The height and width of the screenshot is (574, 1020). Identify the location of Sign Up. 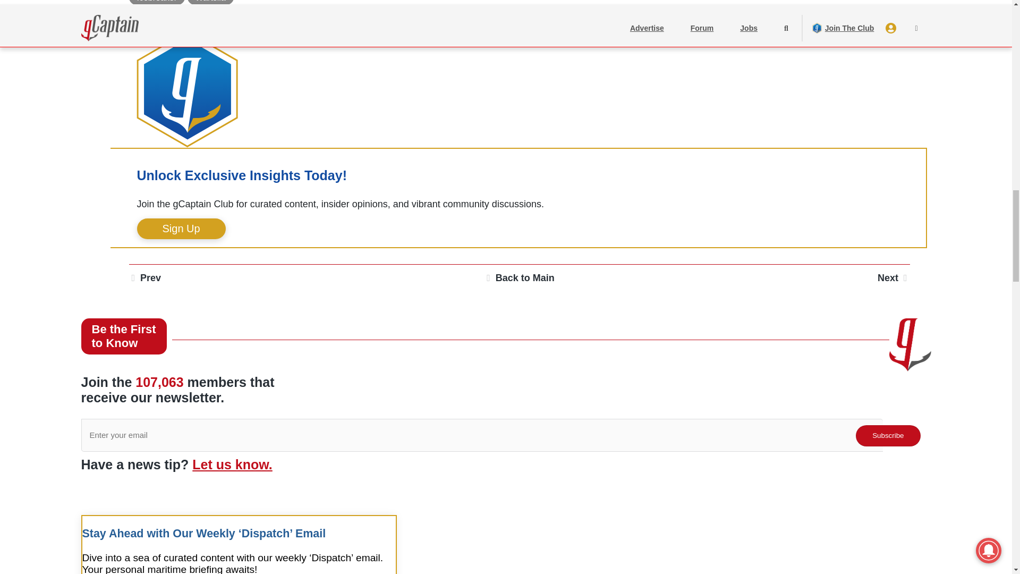
(181, 229).